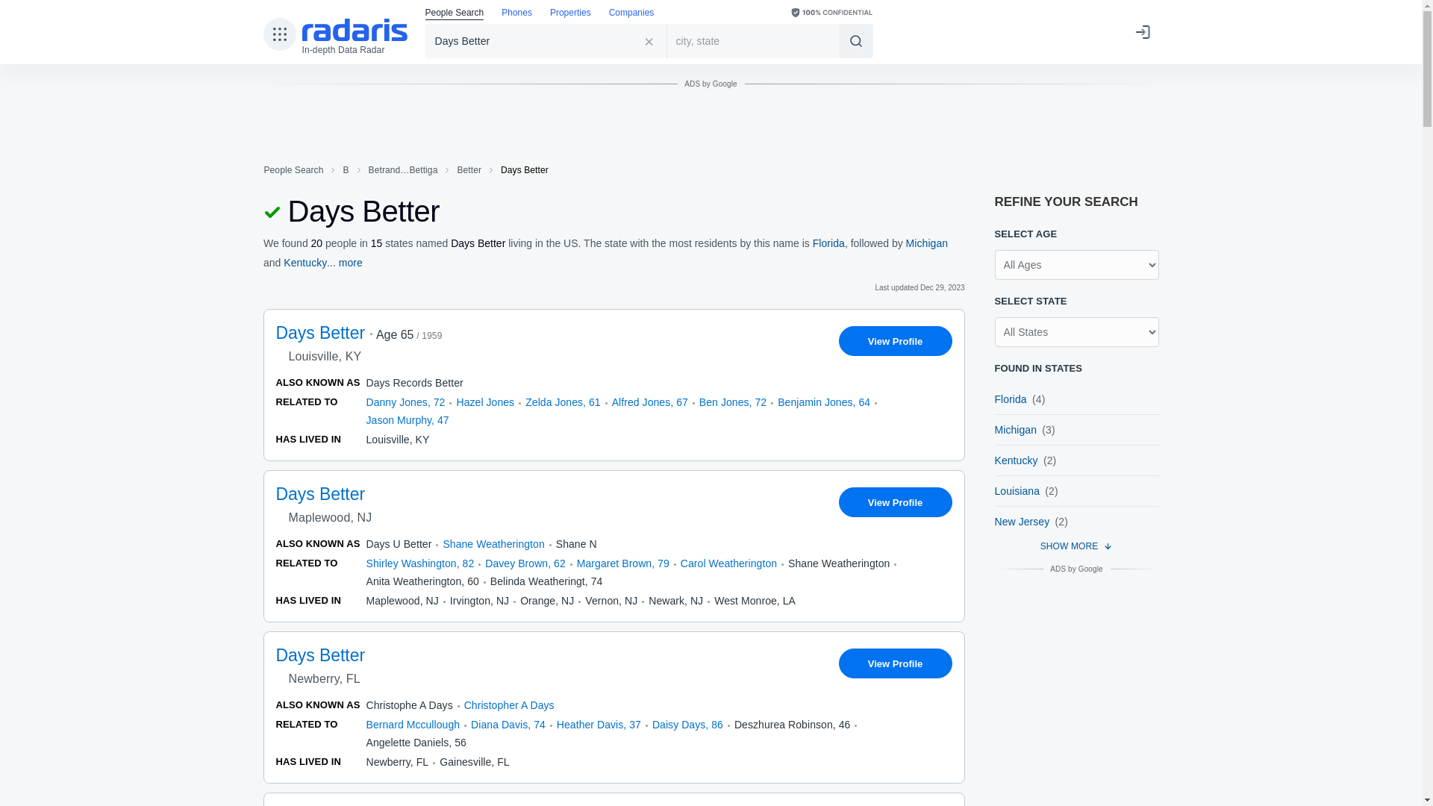 The height and width of the screenshot is (806, 1433). Describe the element at coordinates (412, 724) in the screenshot. I see `Bernard Mccullough` at that location.